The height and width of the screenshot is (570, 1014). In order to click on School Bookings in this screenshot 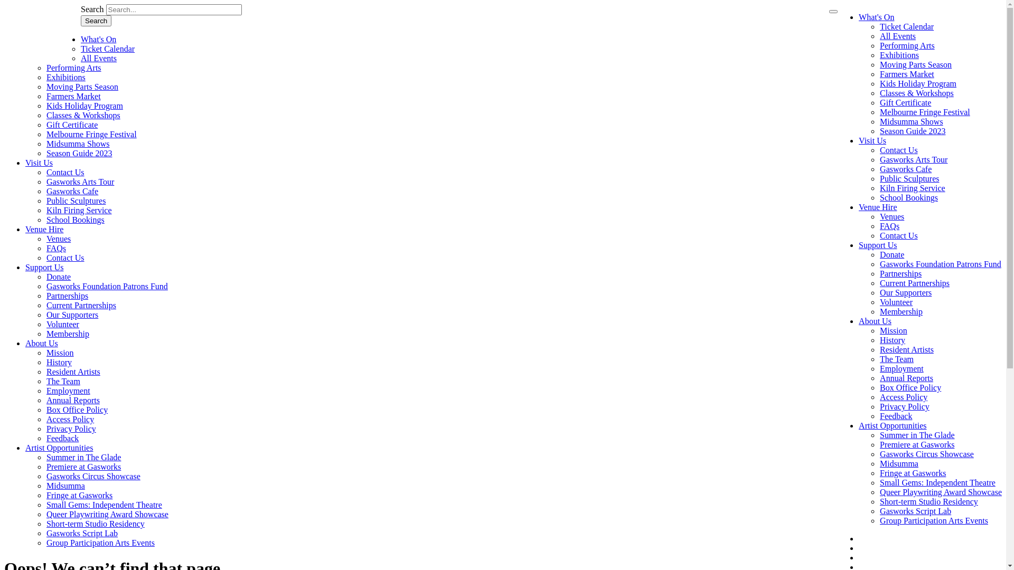, I will do `click(76, 220)`.